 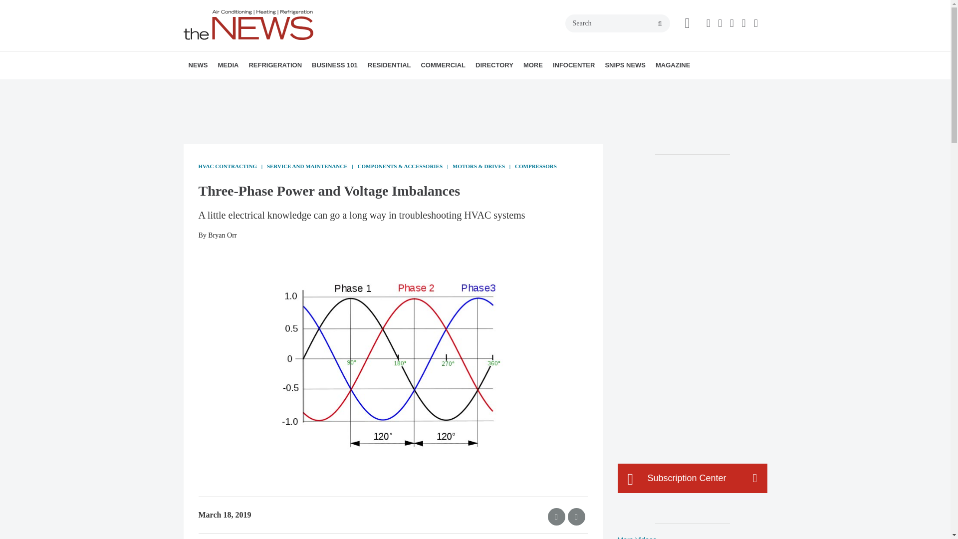 What do you see at coordinates (254, 87) in the screenshot?
I see `MANUFACTURER REPORTS` at bounding box center [254, 87].